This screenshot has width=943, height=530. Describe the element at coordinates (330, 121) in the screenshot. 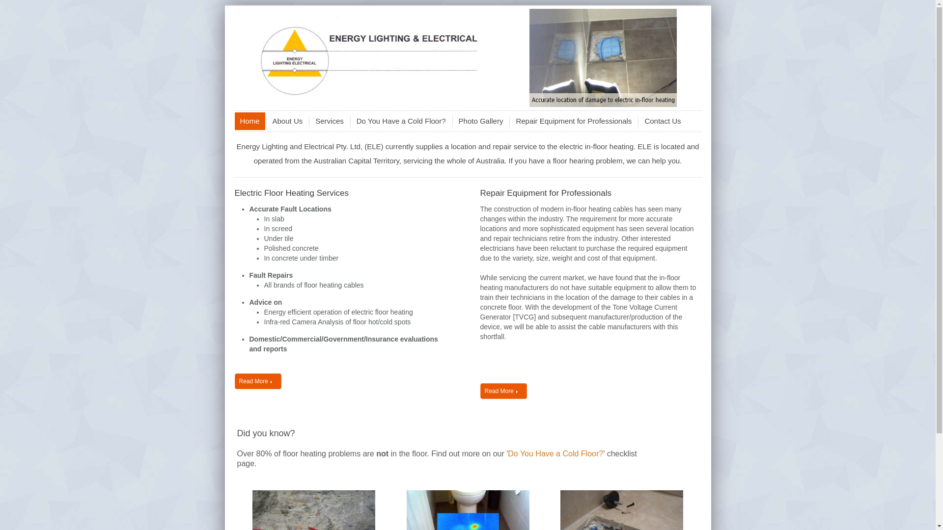

I see `Services` at that location.